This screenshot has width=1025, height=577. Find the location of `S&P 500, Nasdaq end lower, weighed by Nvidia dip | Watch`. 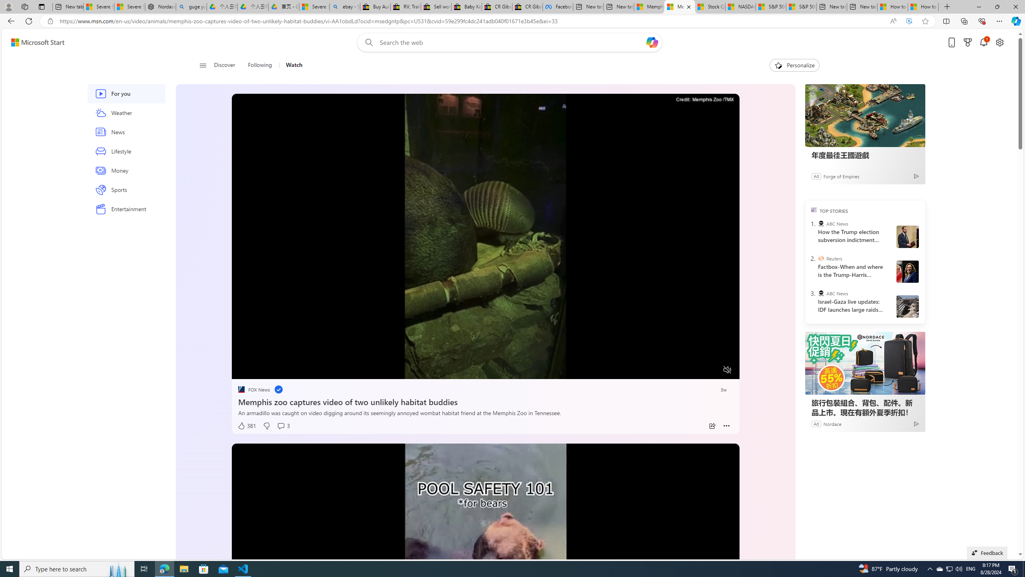

S&P 500, Nasdaq end lower, weighed by Nvidia dip | Watch is located at coordinates (802, 7).